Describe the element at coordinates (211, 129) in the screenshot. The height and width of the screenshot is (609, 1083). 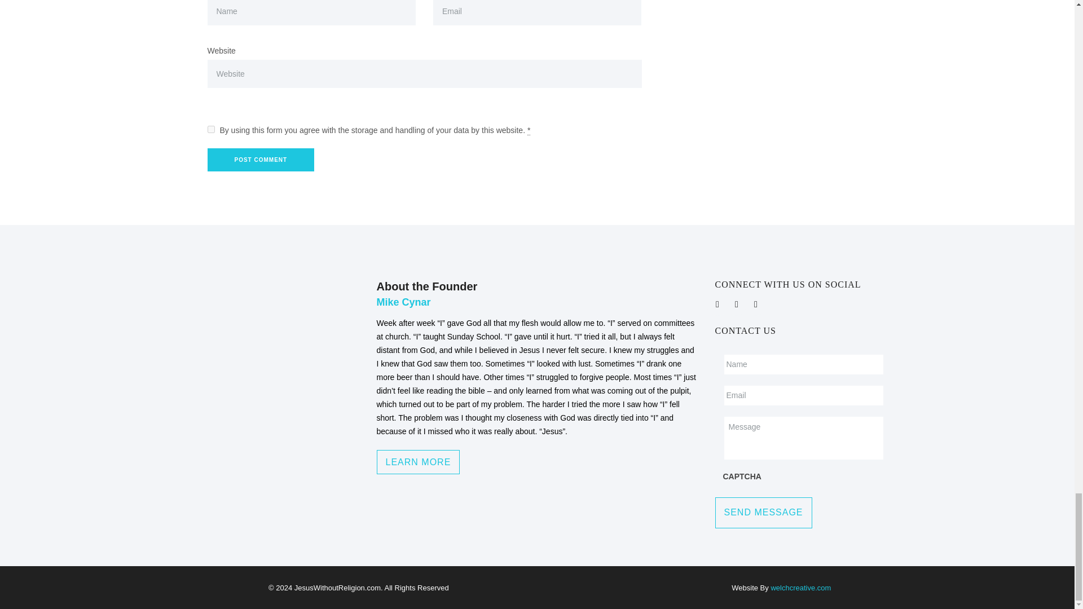
I see `1` at that location.